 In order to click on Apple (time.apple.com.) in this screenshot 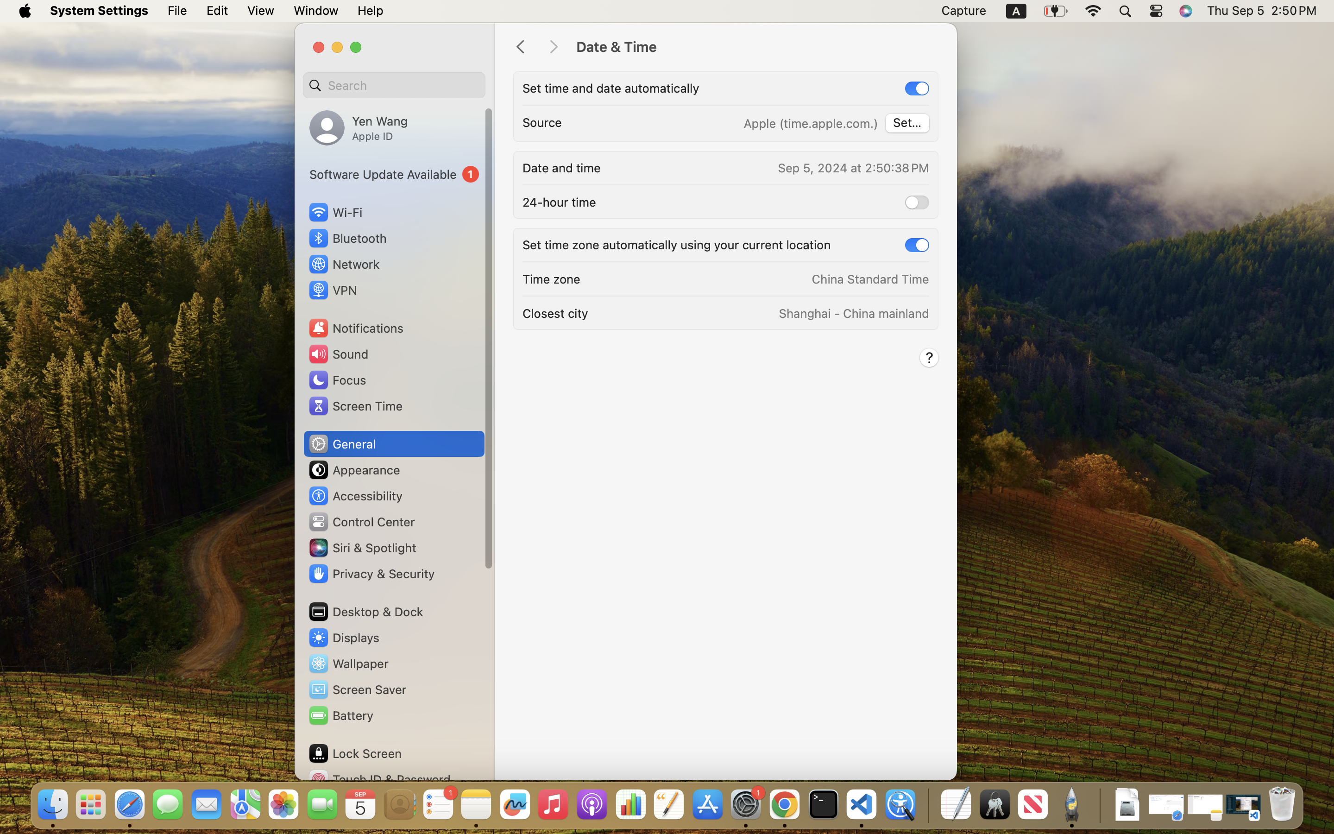, I will do `click(810, 123)`.